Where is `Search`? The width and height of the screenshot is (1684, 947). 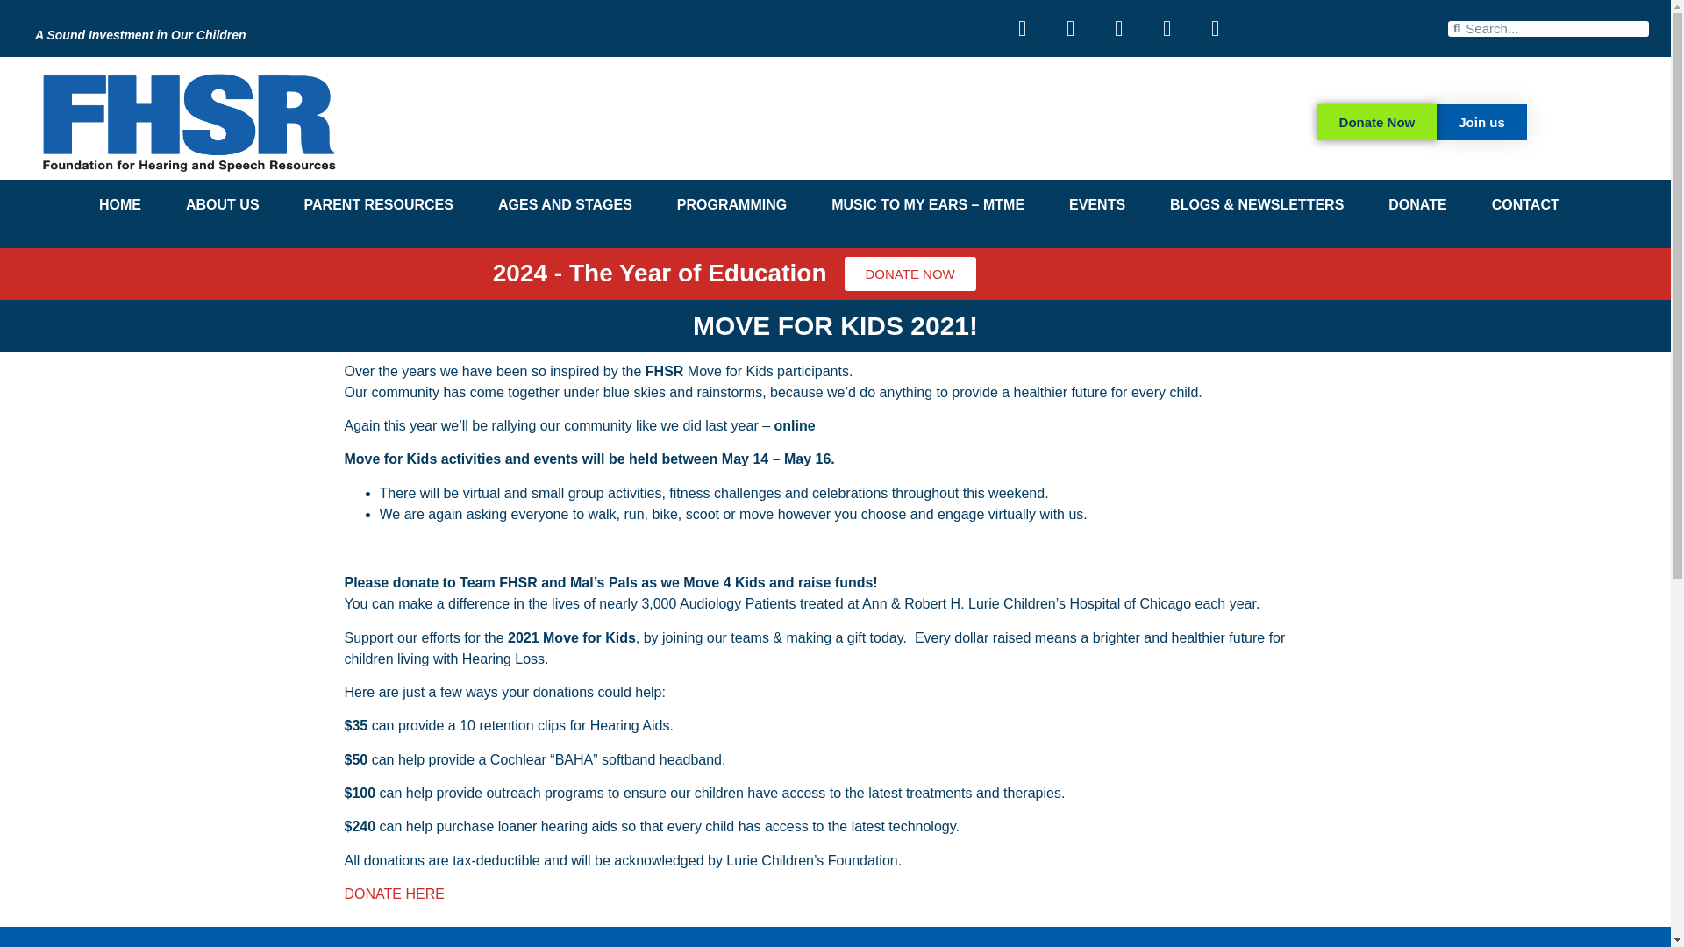
Search is located at coordinates (1554, 28).